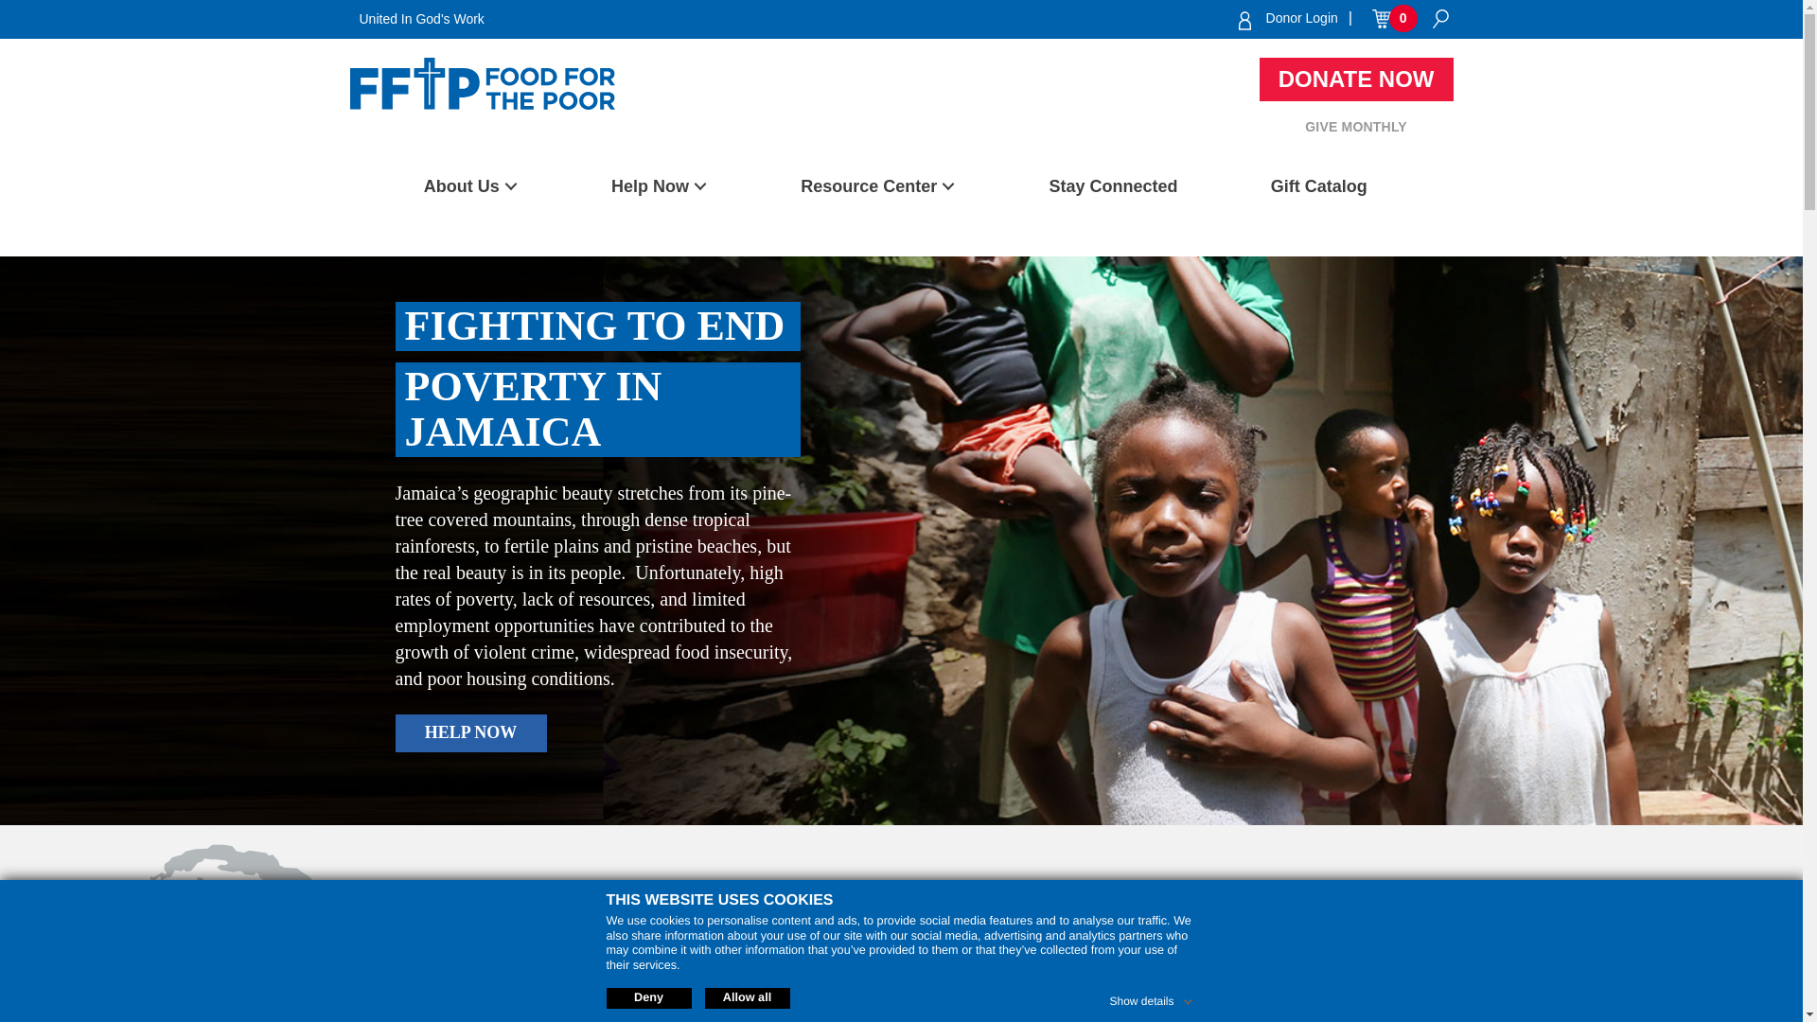 This screenshot has width=1817, height=1022. Describe the element at coordinates (1152, 997) in the screenshot. I see `Show details` at that location.